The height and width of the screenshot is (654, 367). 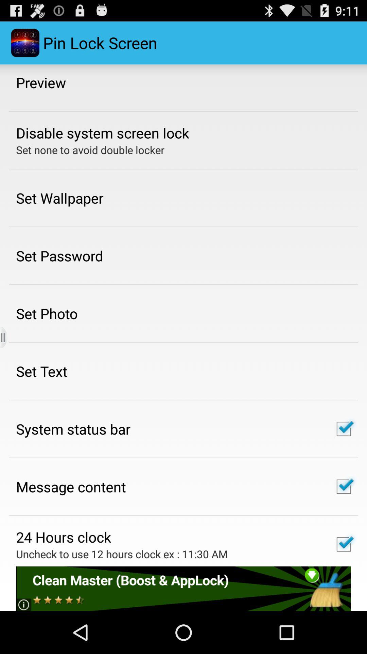 What do you see at coordinates (183, 589) in the screenshot?
I see `go to advertisement` at bounding box center [183, 589].